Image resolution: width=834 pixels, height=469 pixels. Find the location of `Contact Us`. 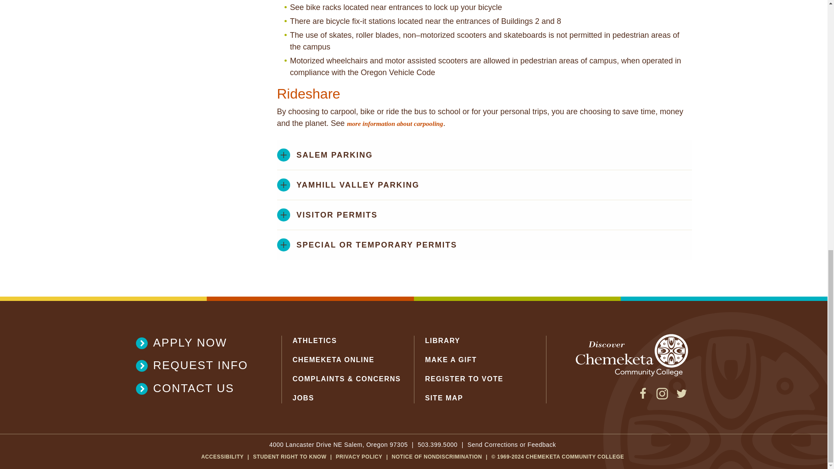

Contact Us is located at coordinates (197, 388).